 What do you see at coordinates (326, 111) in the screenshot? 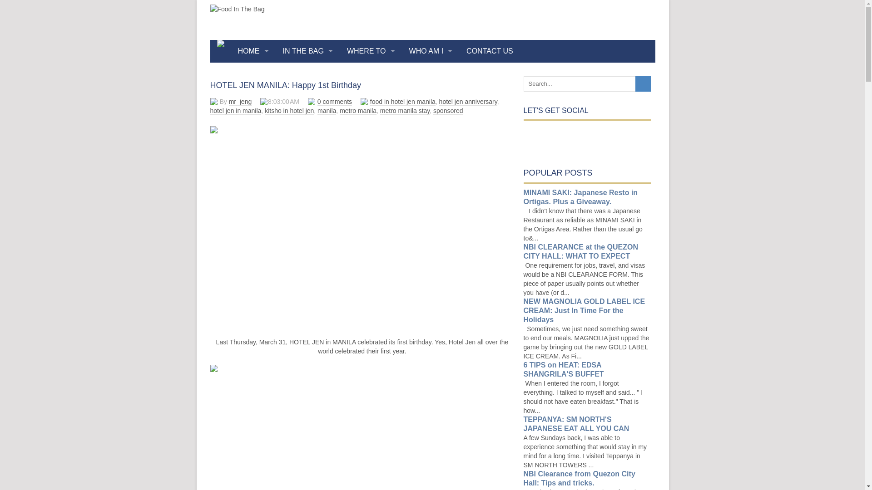
I see `manila` at bounding box center [326, 111].